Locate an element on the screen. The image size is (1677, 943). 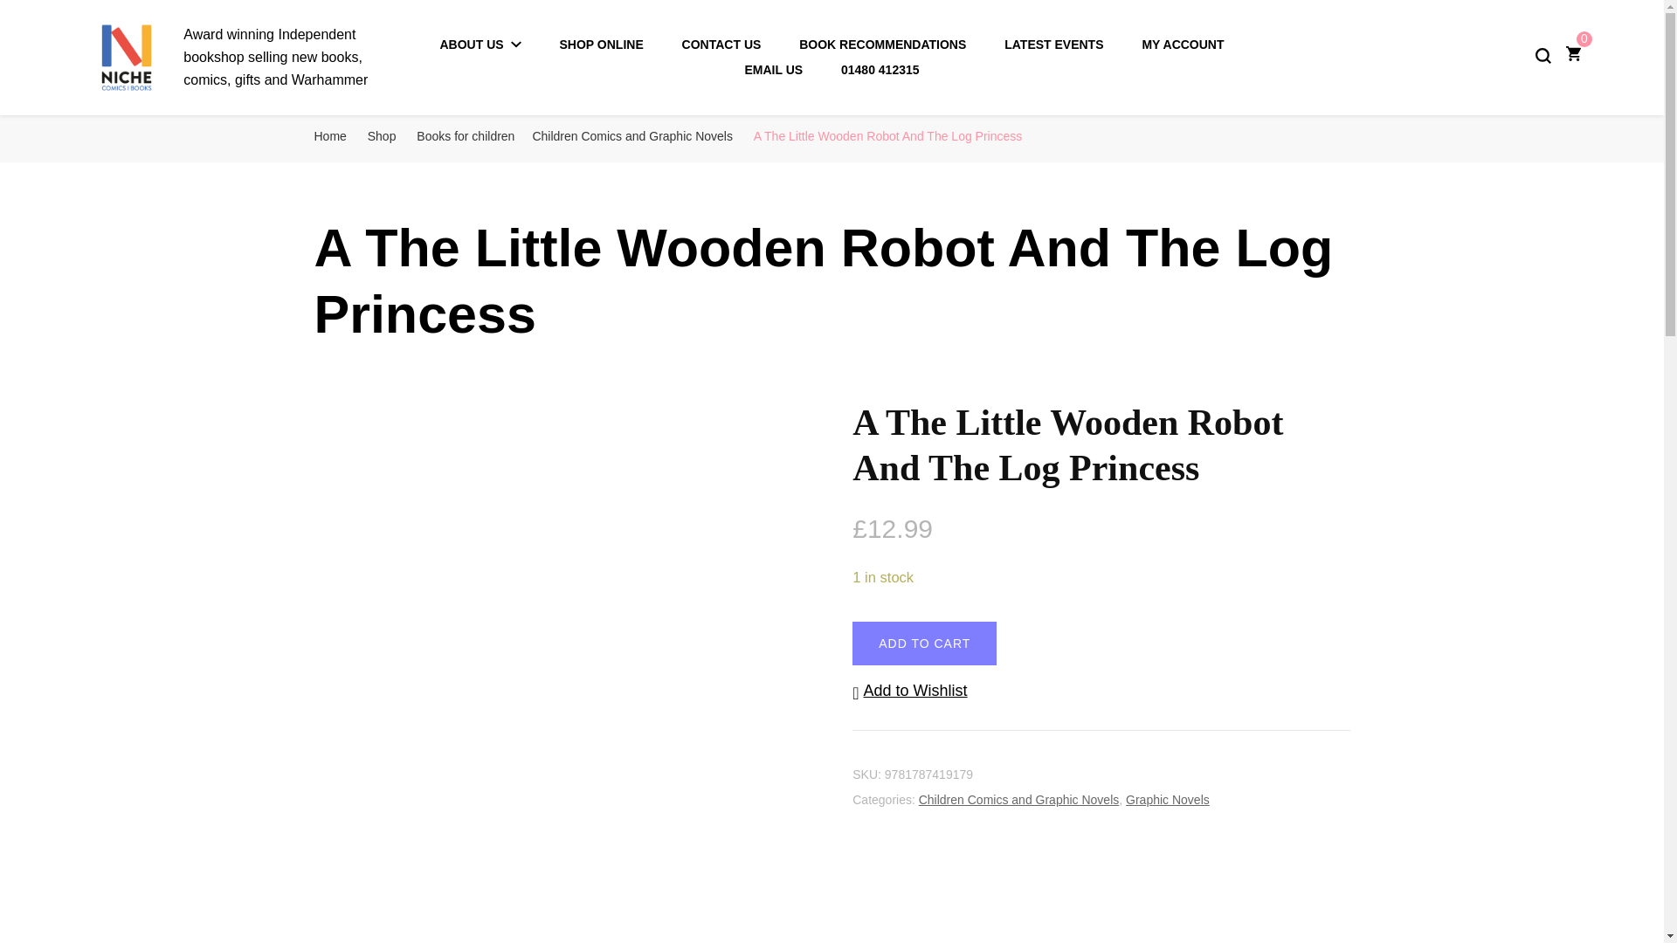
01480 412315 is located at coordinates (880, 70).